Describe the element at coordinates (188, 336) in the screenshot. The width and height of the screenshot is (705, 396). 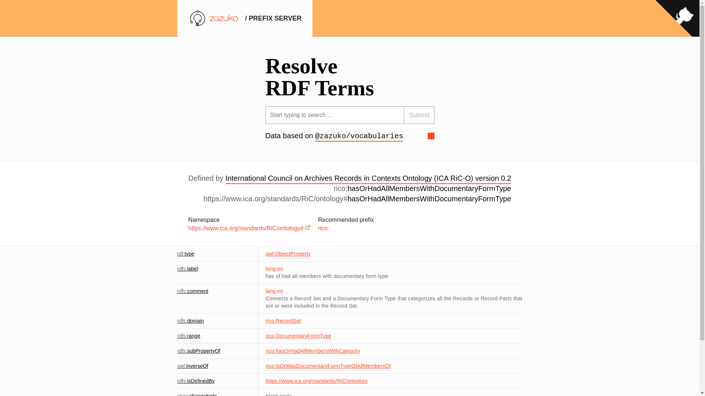
I see `rdfs: range` at that location.